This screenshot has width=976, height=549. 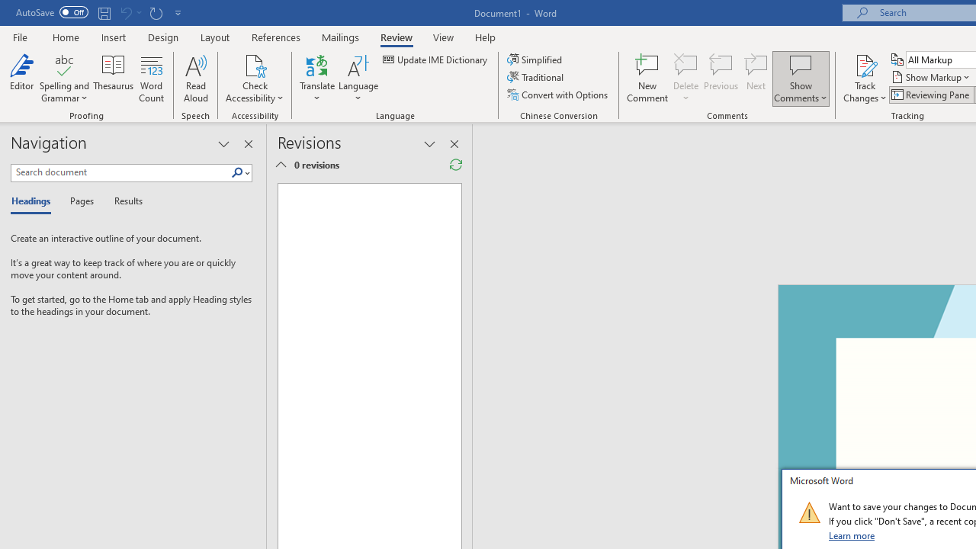 I want to click on Update IME Dictionary..., so click(x=436, y=59).